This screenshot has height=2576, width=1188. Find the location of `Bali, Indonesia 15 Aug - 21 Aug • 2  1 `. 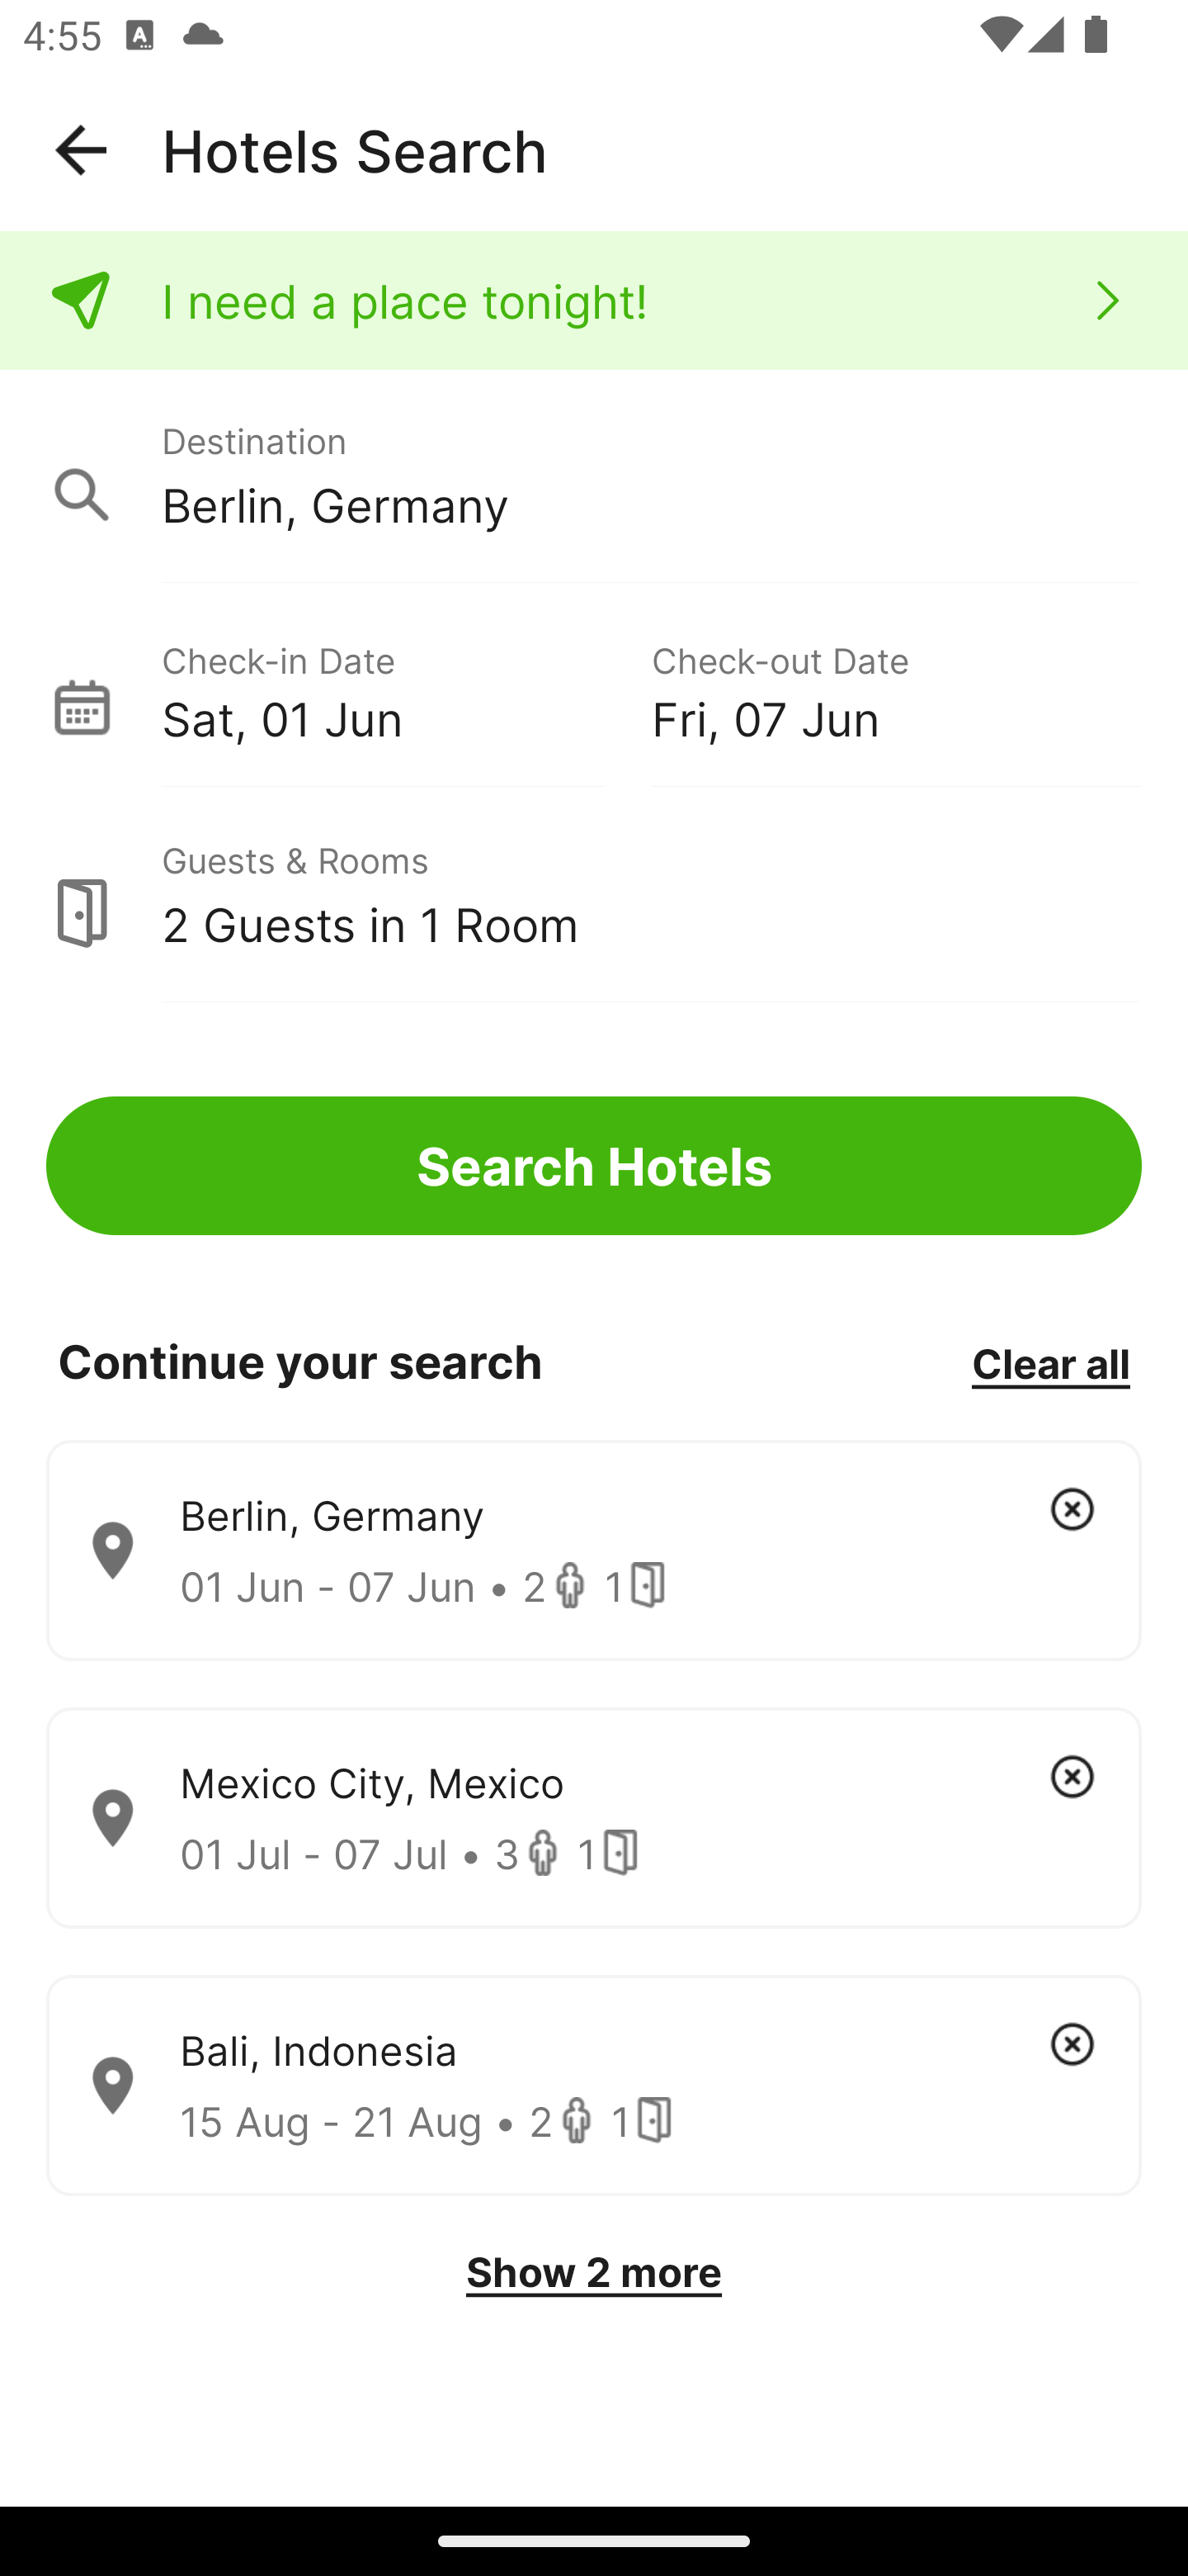

Bali, Indonesia 15 Aug - 21 Aug • 2  1  is located at coordinates (594, 2086).